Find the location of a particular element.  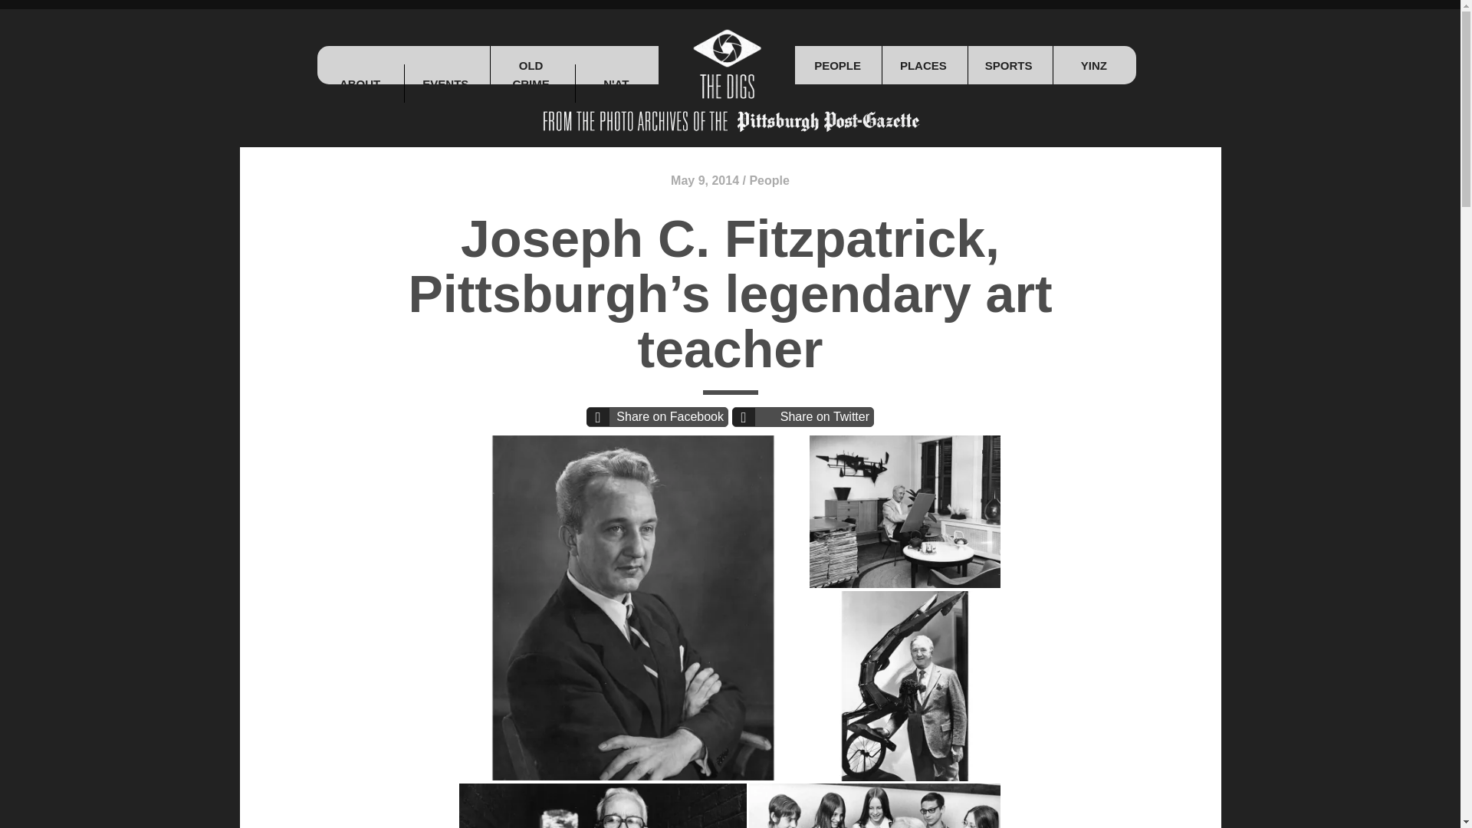

PLACES is located at coordinates (923, 64).